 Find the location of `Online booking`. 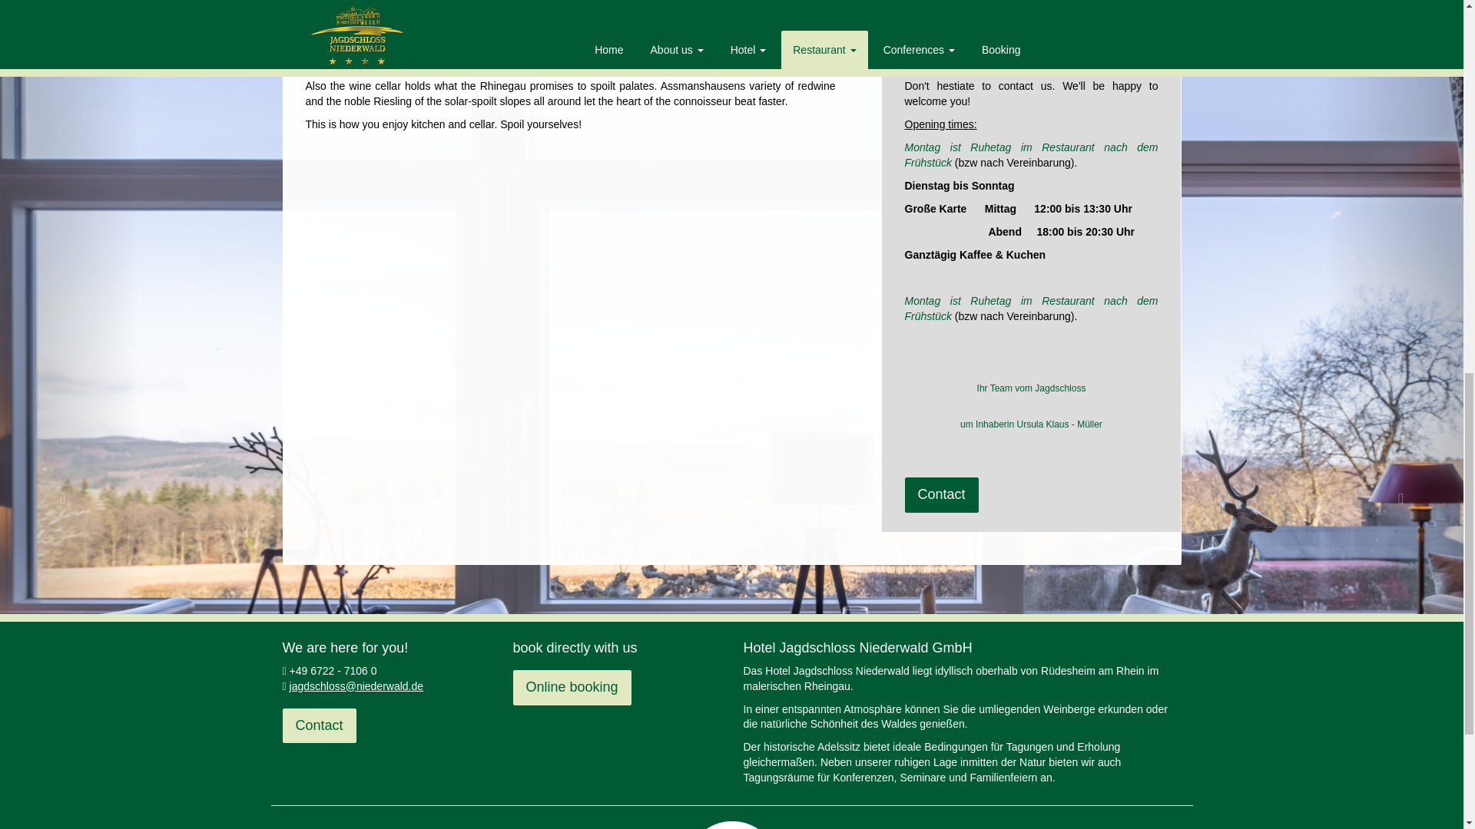

Online booking is located at coordinates (572, 688).